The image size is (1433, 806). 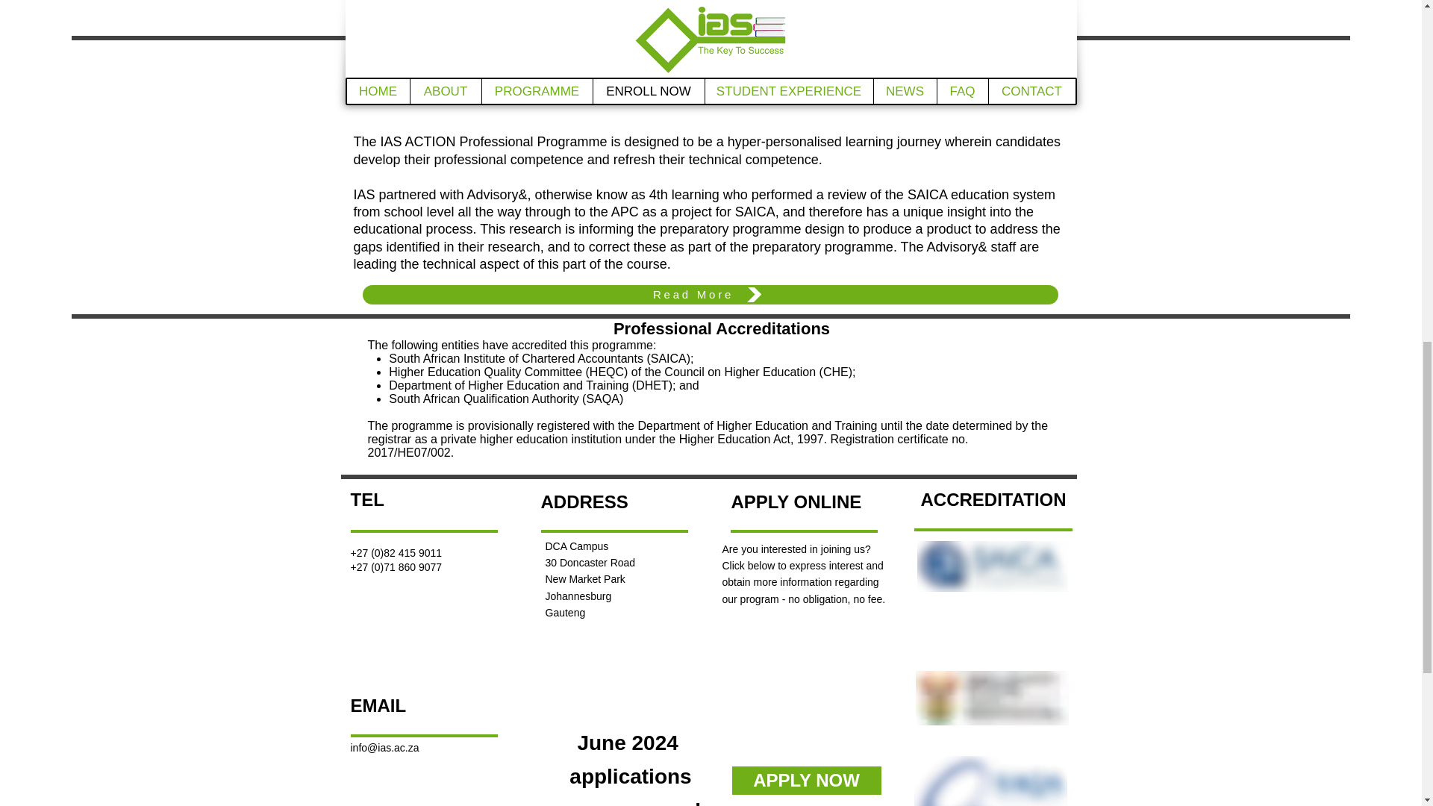 What do you see at coordinates (955, 81) in the screenshot?
I see `APPLY NOW` at bounding box center [955, 81].